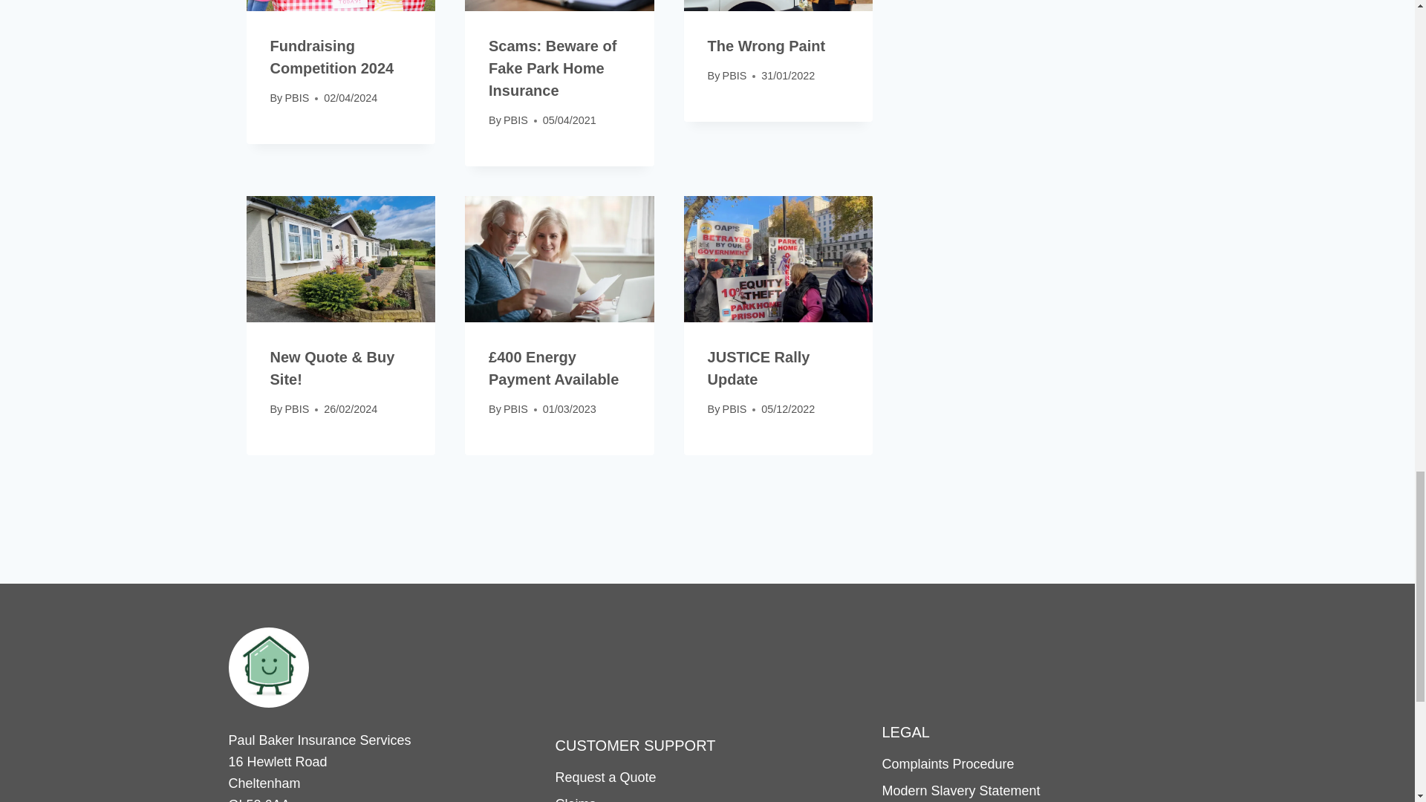  Describe the element at coordinates (296, 98) in the screenshot. I see `PBIS` at that location.